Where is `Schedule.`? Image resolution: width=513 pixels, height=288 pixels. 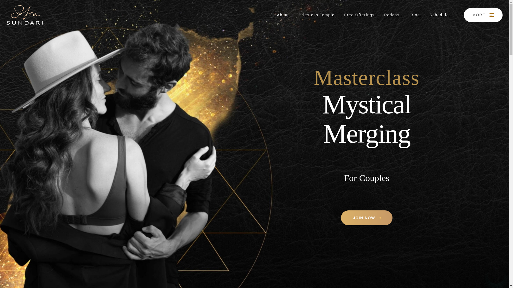
Schedule. is located at coordinates (440, 15).